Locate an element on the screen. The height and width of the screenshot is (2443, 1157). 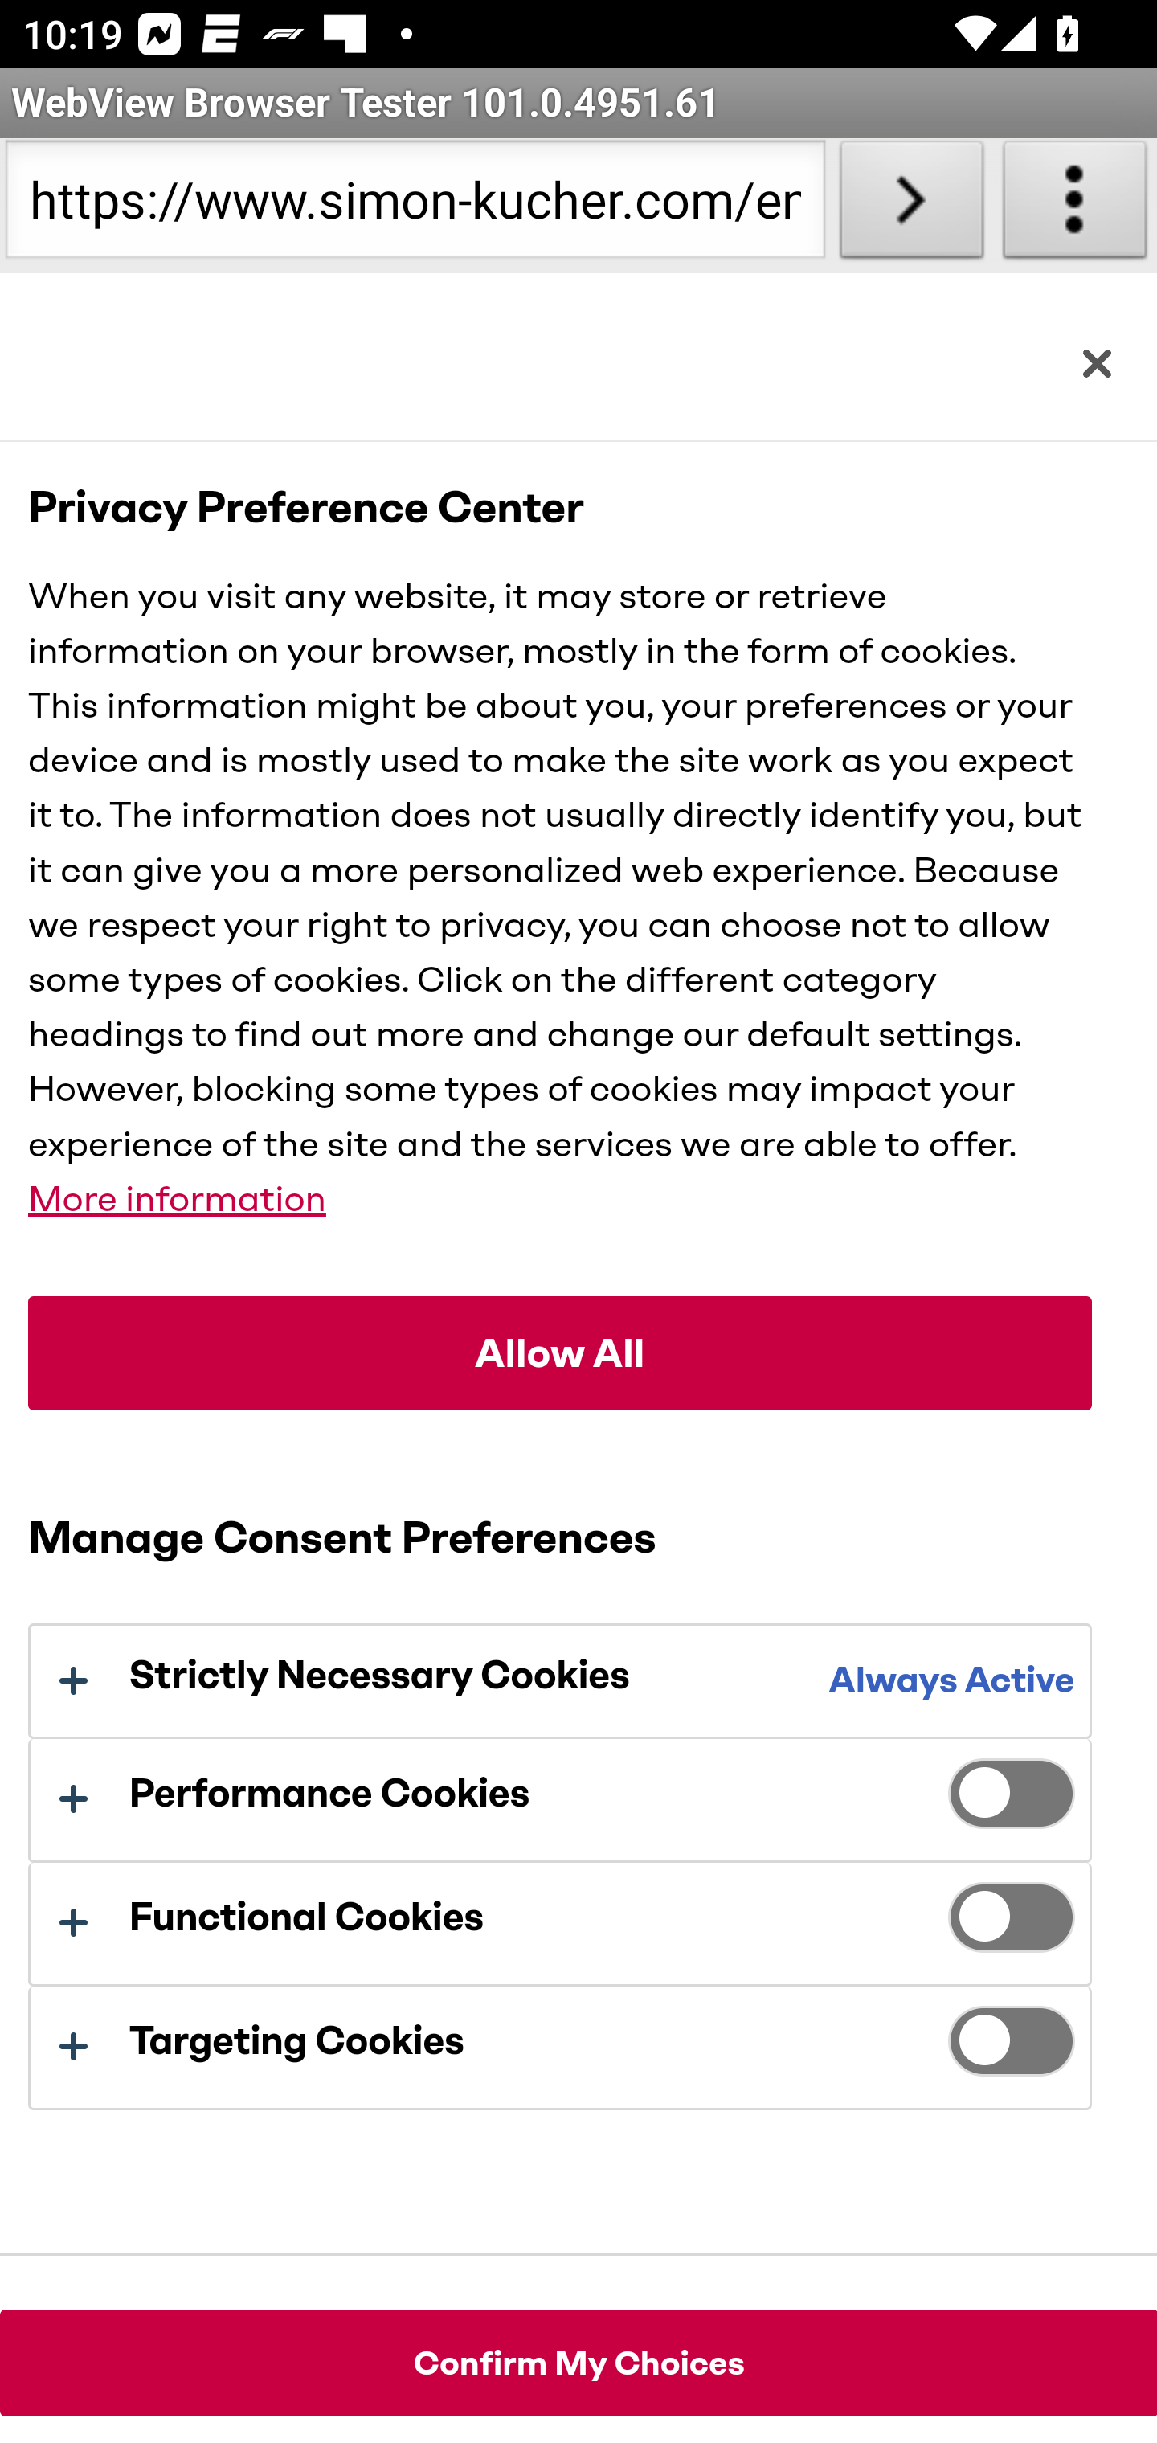
Performance Cookies is located at coordinates (1012, 1800).